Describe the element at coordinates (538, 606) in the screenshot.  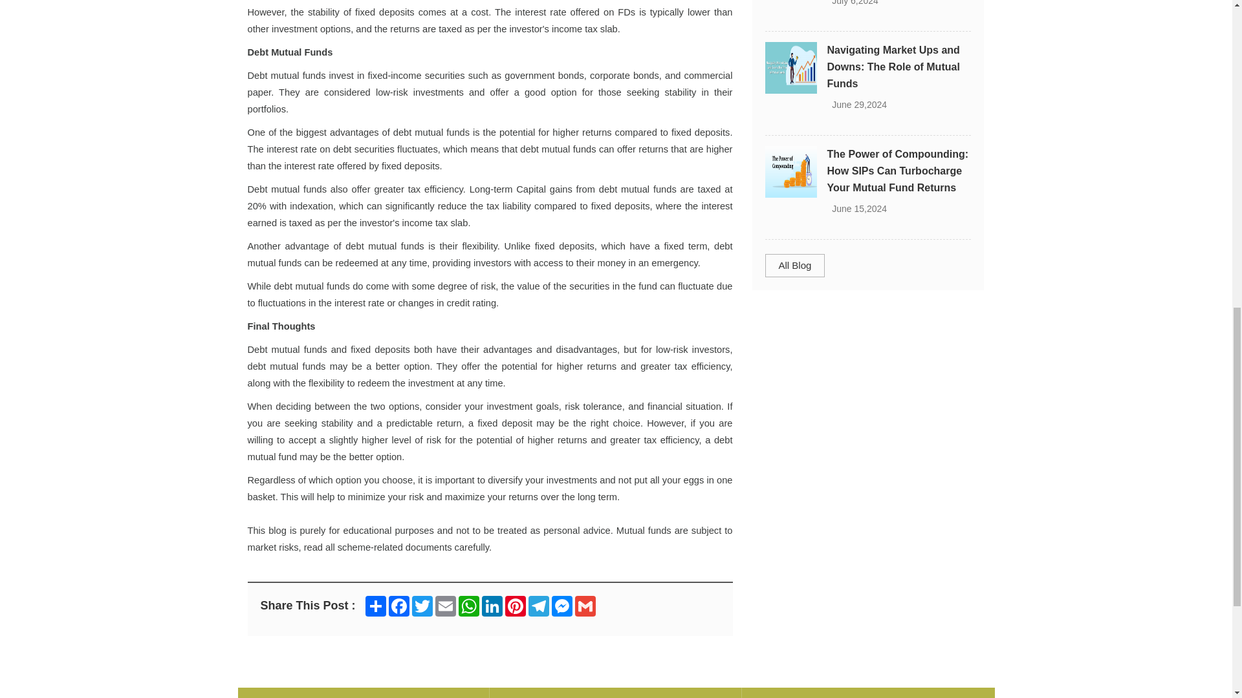
I see `Telegram` at that location.